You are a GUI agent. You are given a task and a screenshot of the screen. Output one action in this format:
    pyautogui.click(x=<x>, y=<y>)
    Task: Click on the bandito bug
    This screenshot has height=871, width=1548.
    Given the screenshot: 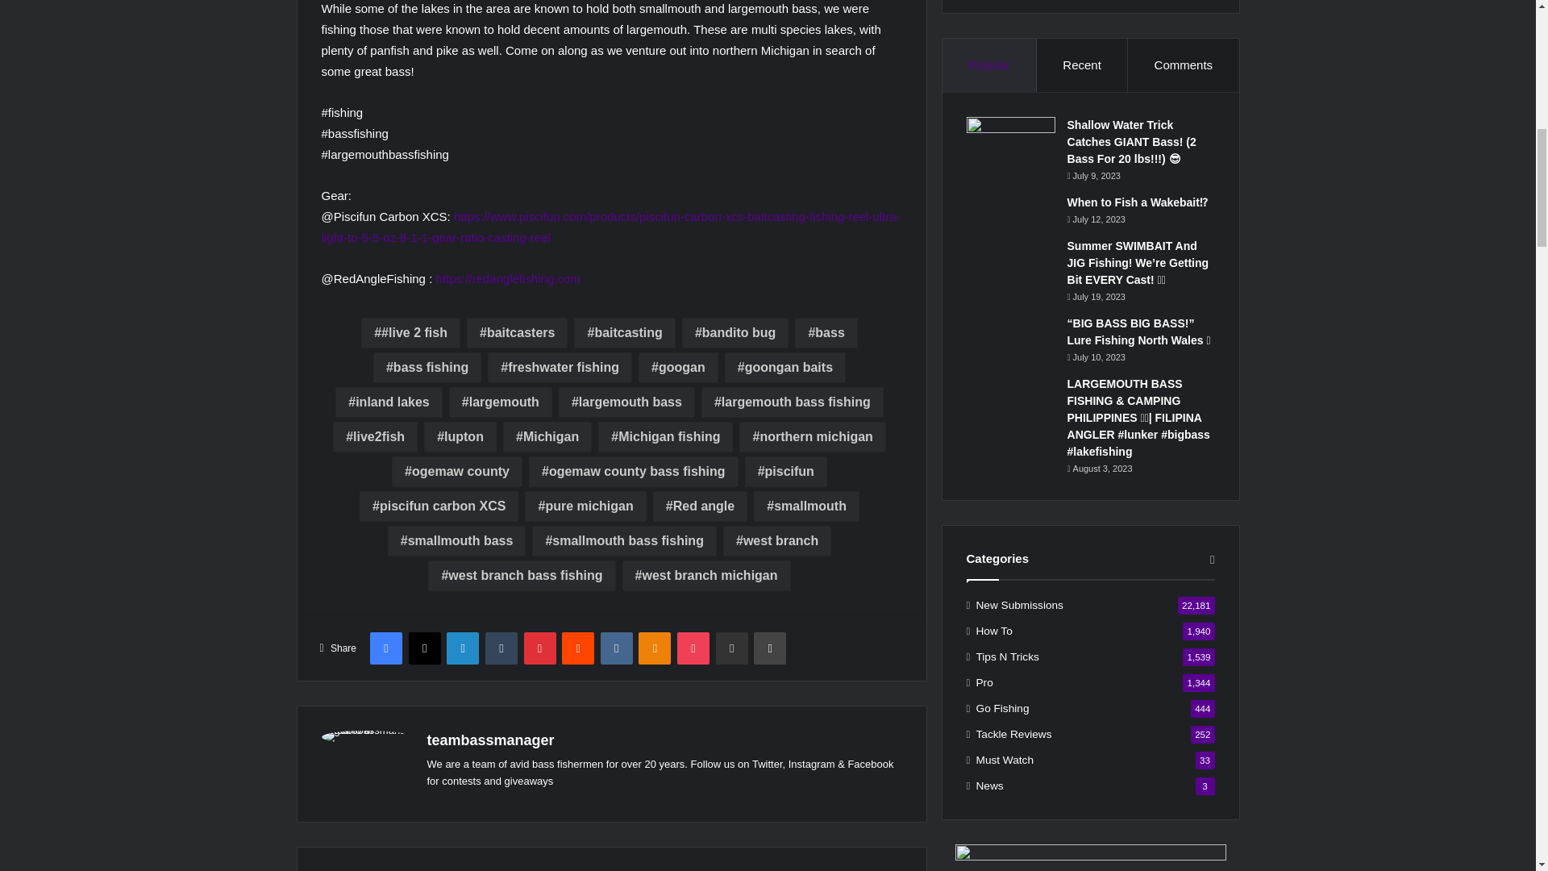 What is the action you would take?
    pyautogui.click(x=735, y=333)
    